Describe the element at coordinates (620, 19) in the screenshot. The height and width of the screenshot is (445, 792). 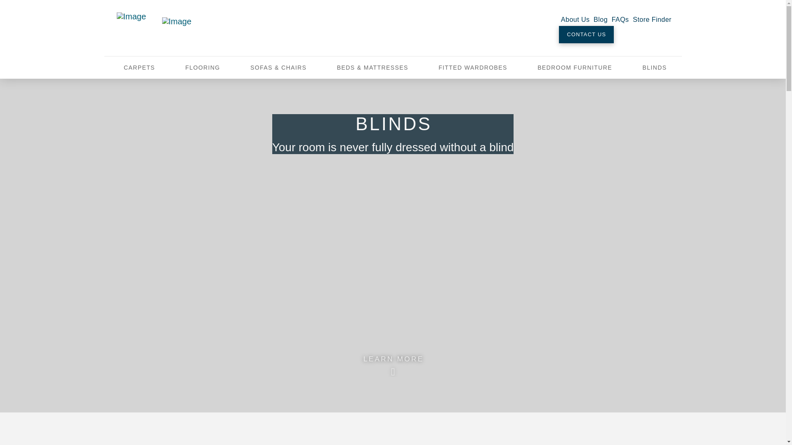
I see `FAQs` at that location.